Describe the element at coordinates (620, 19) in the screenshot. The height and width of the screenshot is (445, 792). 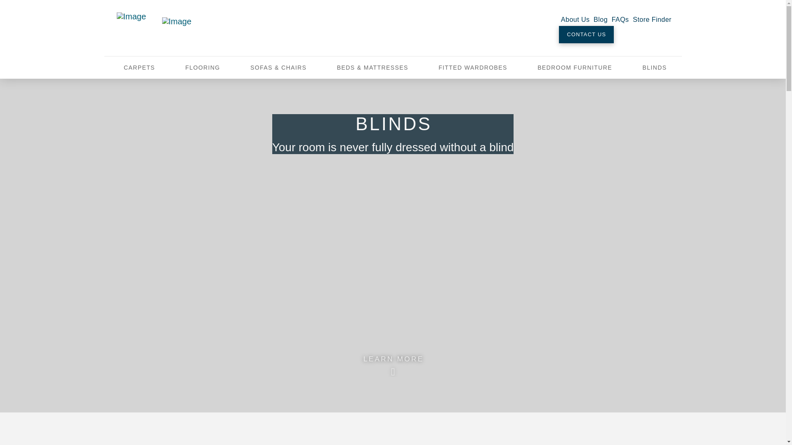
I see `FAQs` at that location.